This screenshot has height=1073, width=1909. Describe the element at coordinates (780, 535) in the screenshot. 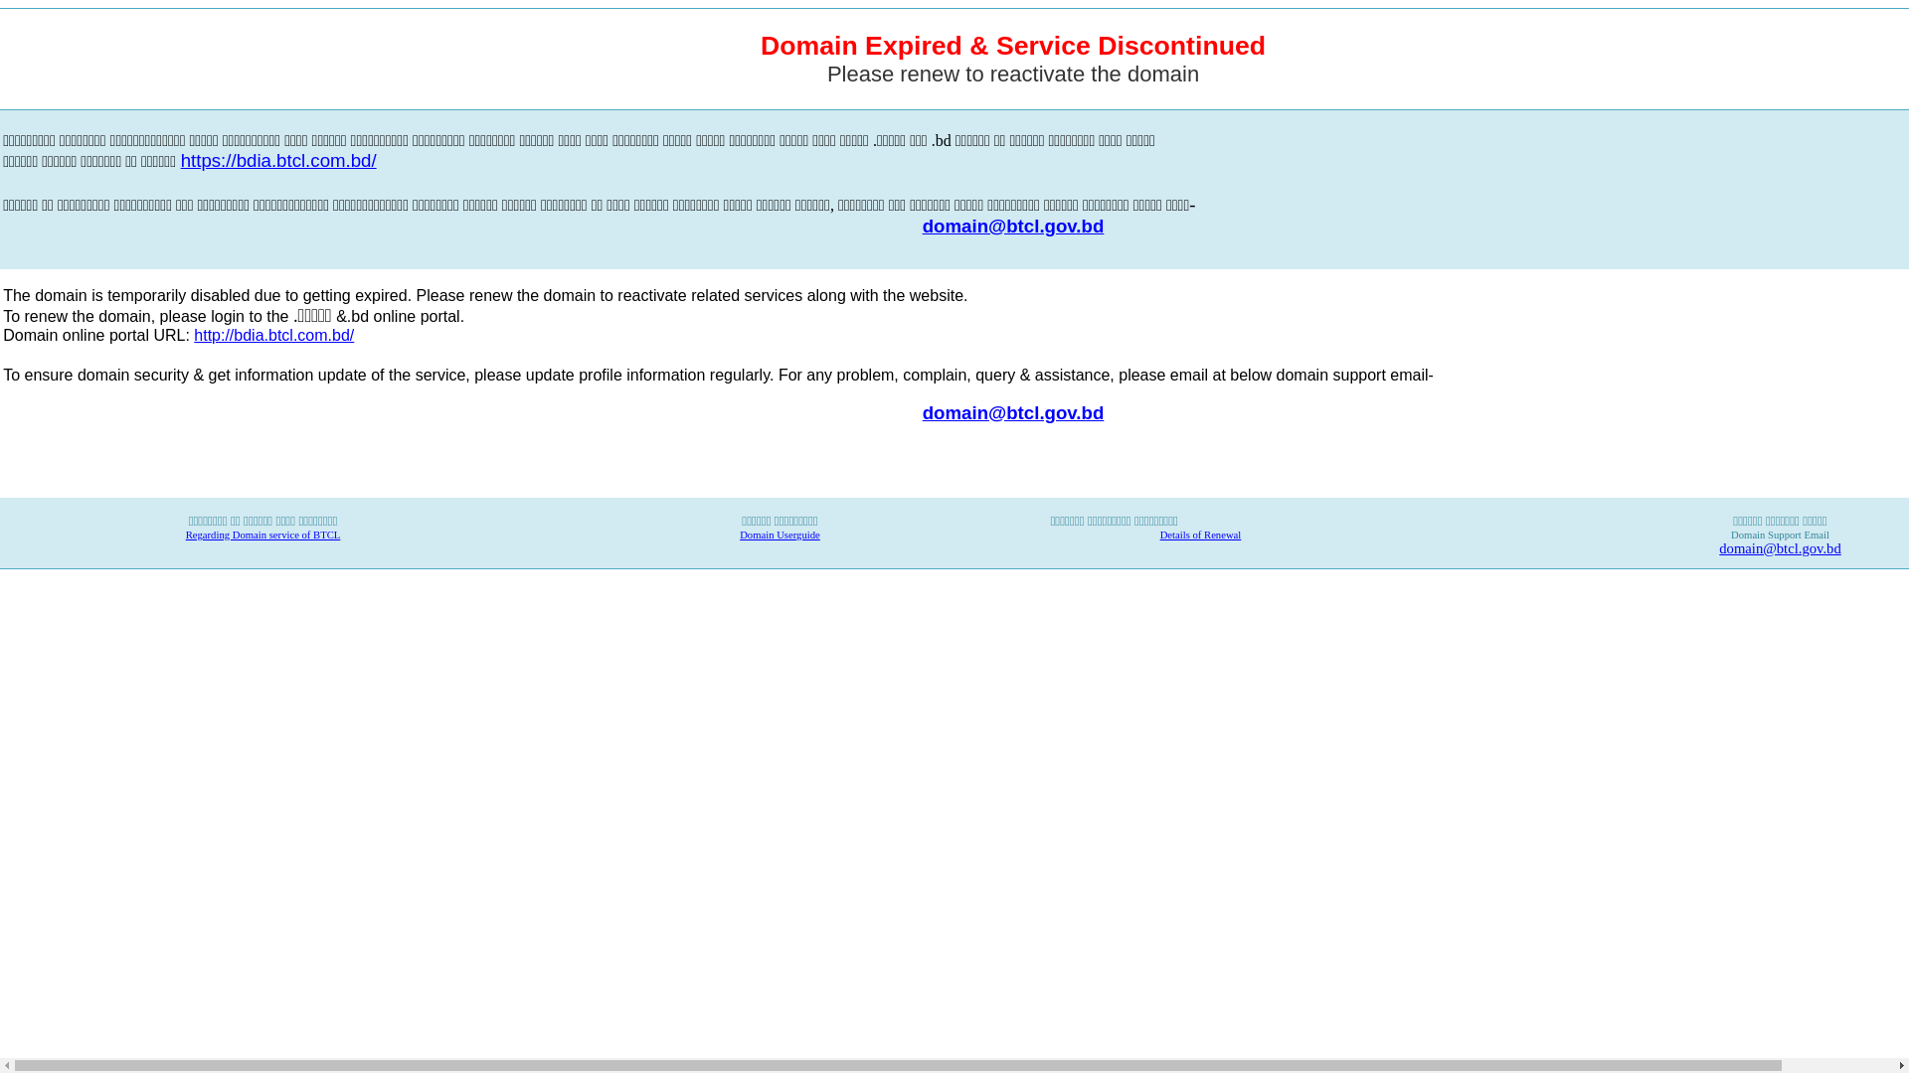

I see `Domain Userguide` at that location.